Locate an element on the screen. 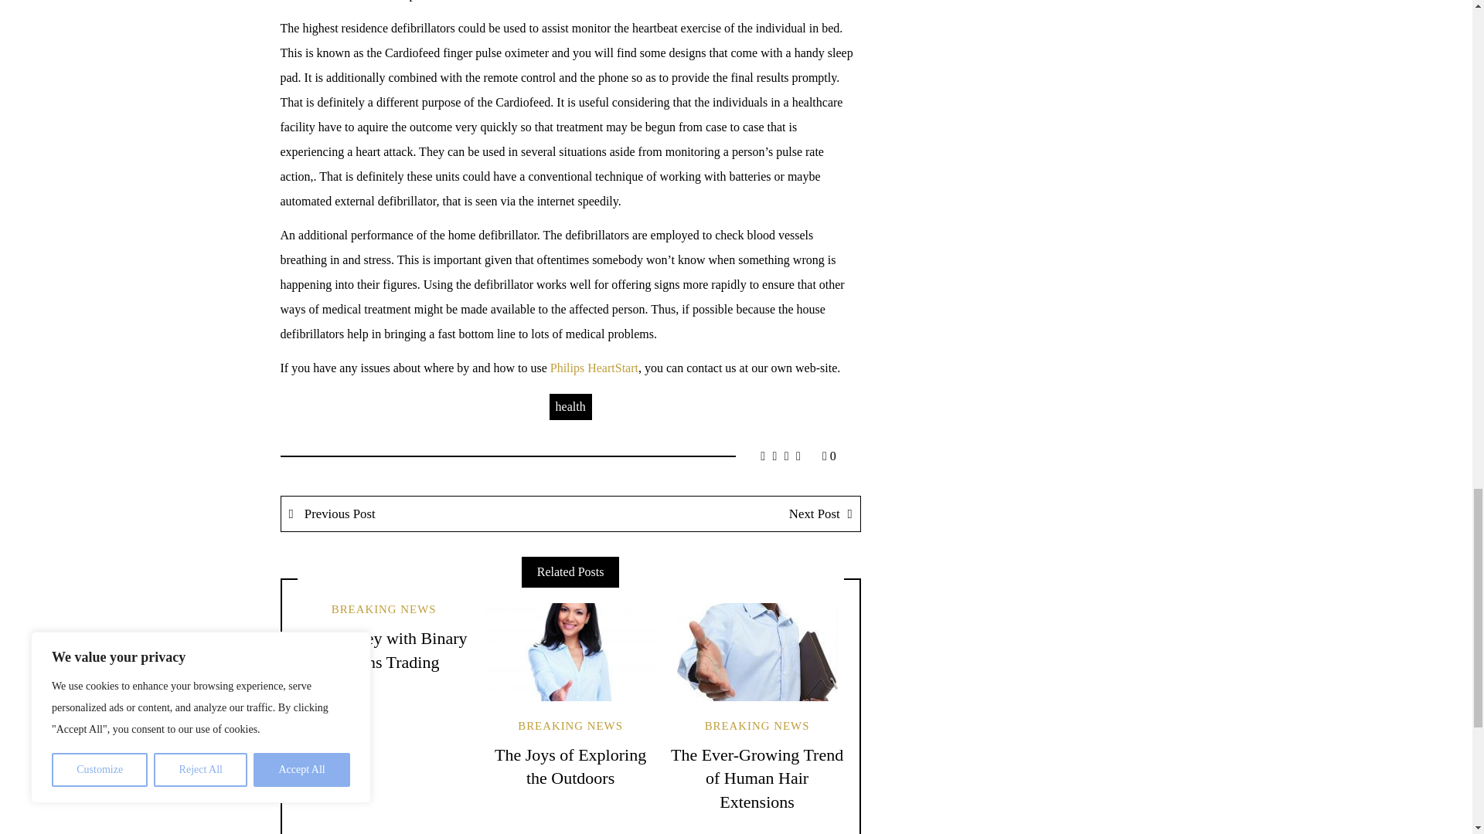 This screenshot has height=834, width=1484. The Ever-Growing Trend of Human Hair Extensions is located at coordinates (756, 778).